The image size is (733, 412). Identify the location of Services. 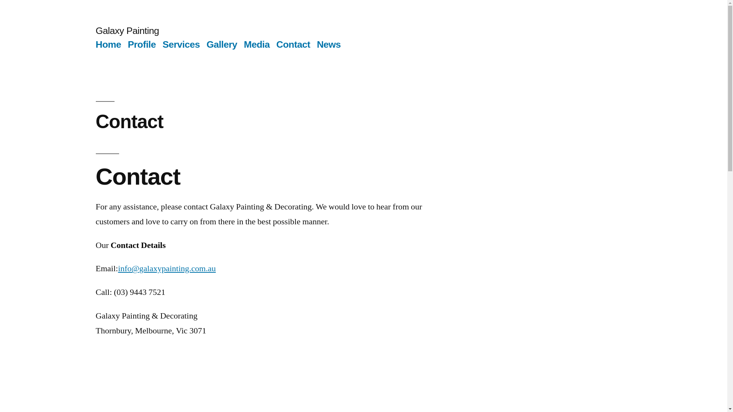
(181, 44).